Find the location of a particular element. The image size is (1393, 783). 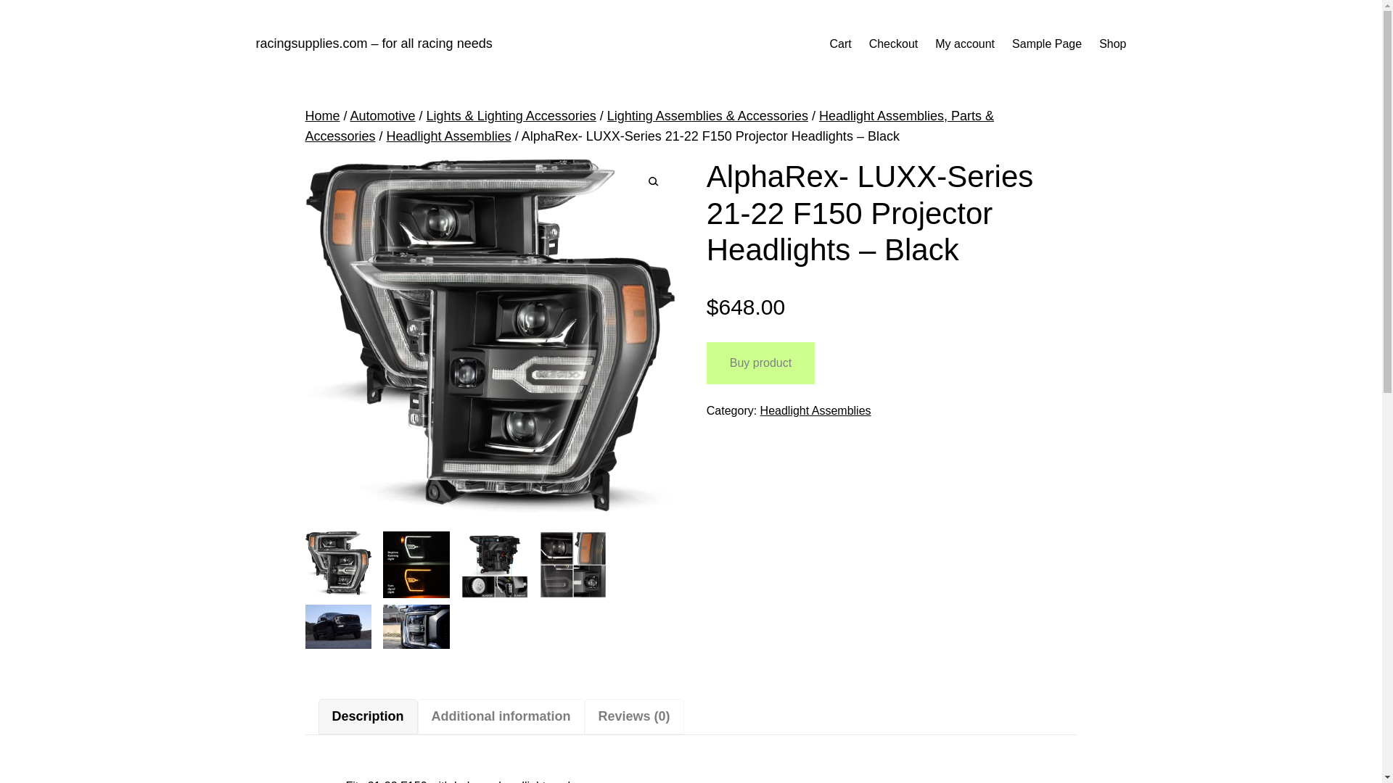

My account is located at coordinates (964, 43).